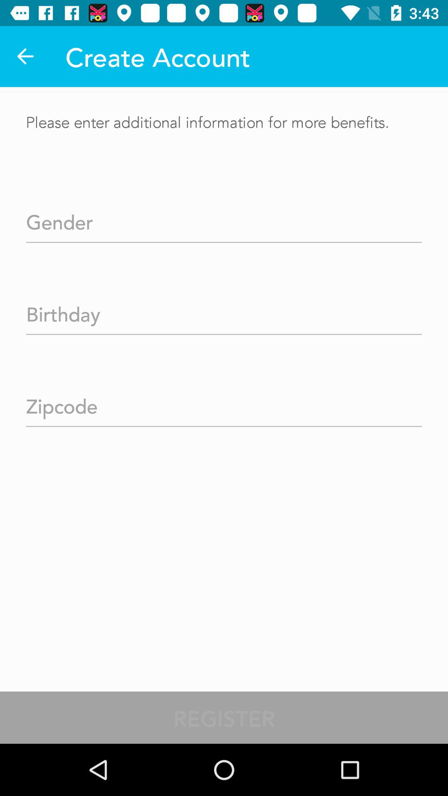 The image size is (448, 796). Describe the element at coordinates (224, 404) in the screenshot. I see `enter zipcode` at that location.